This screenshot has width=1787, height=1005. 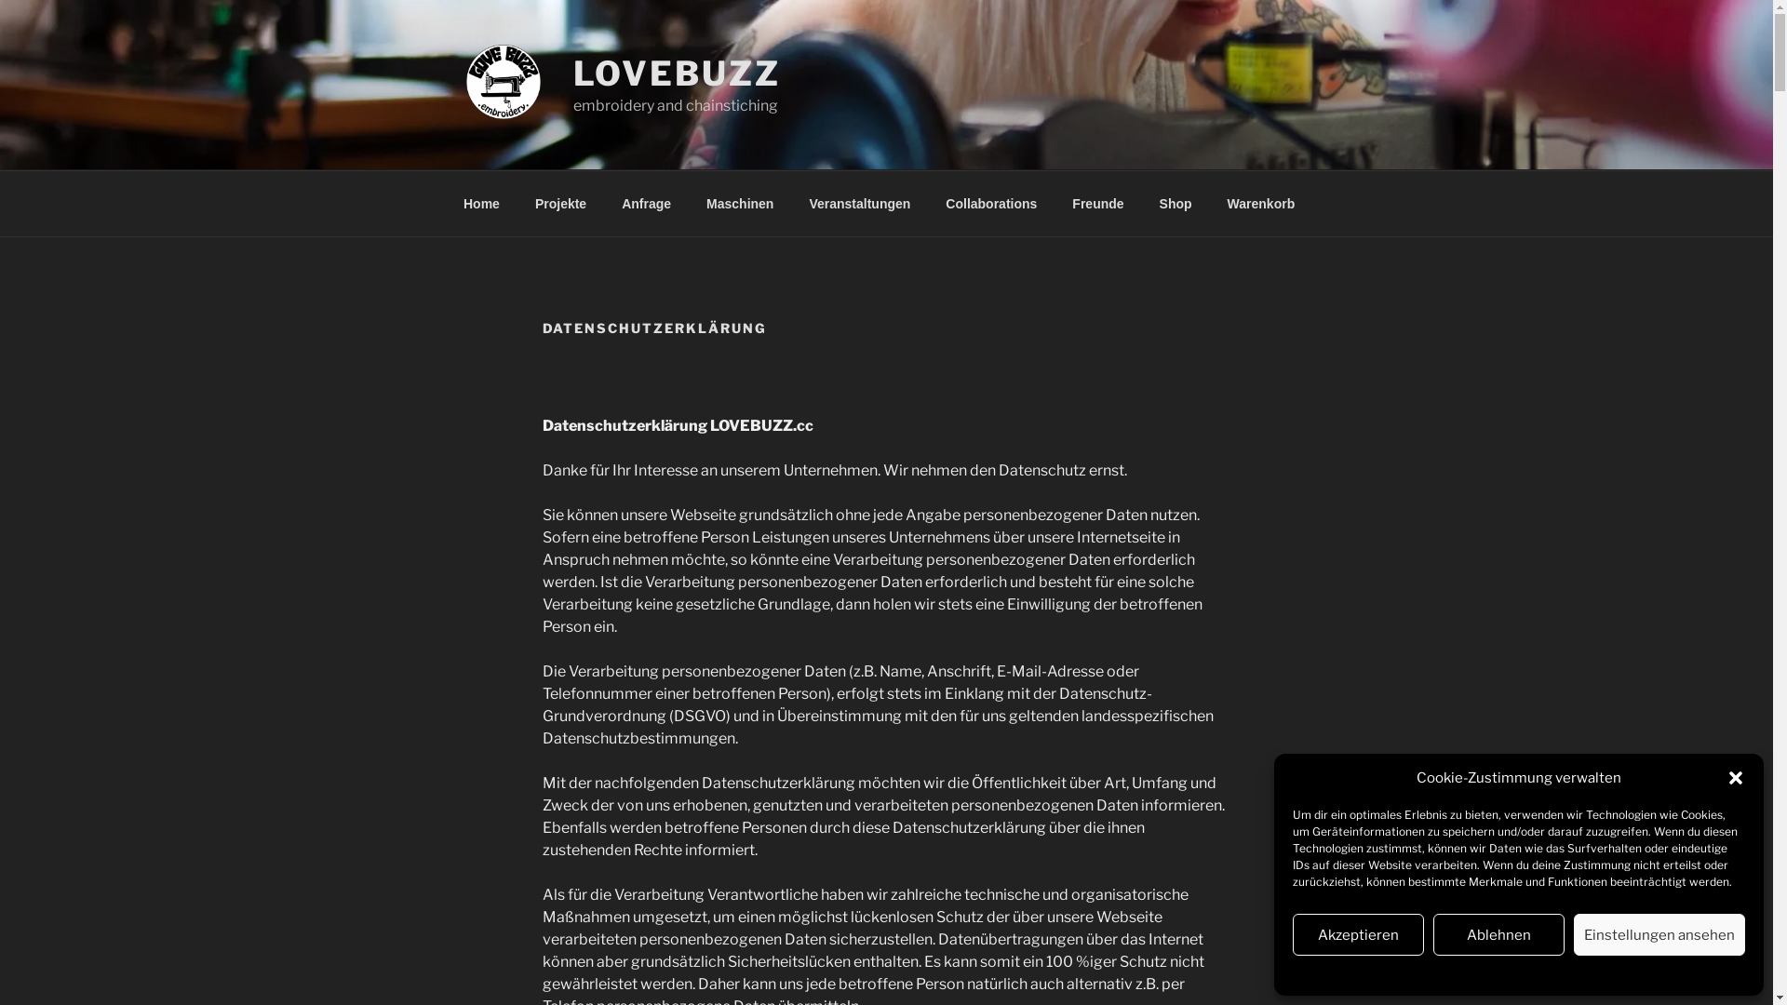 What do you see at coordinates (860, 203) in the screenshot?
I see `Veranstaltungen` at bounding box center [860, 203].